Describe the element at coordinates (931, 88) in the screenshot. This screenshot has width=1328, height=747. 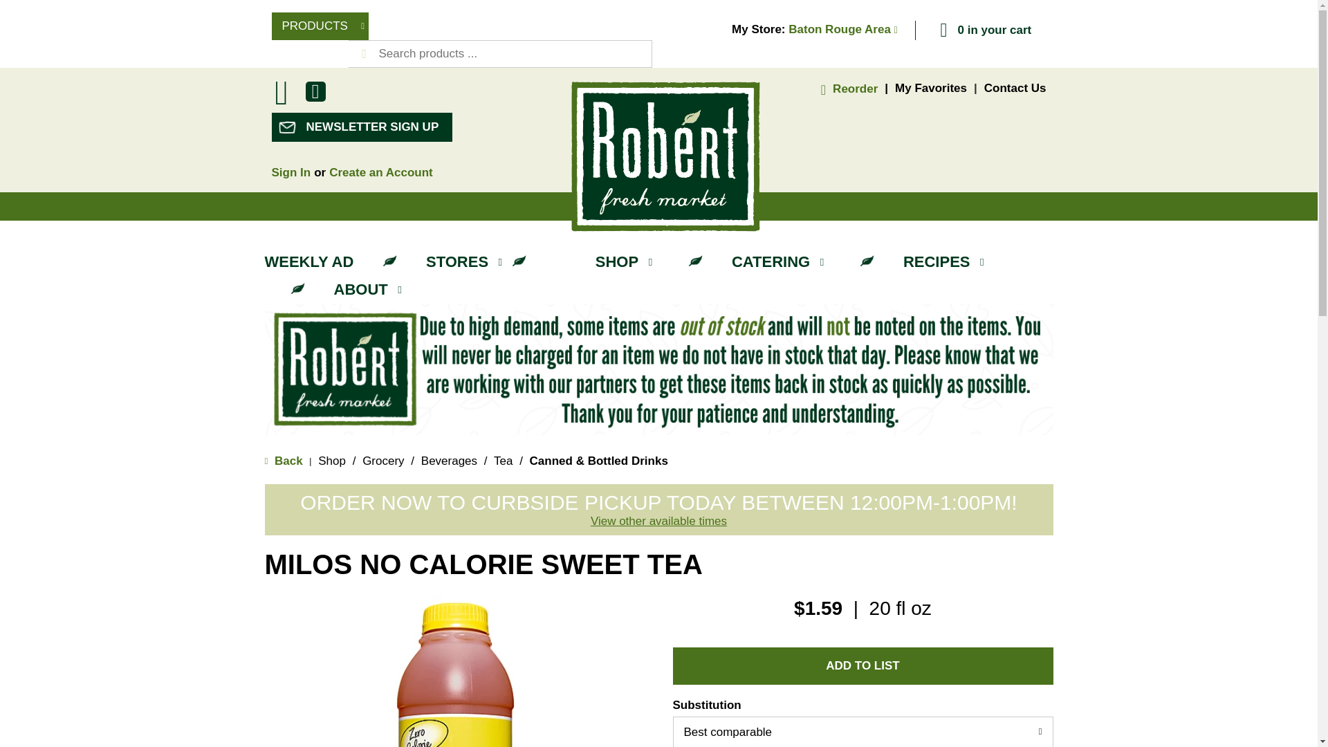
I see `My Favorites` at that location.